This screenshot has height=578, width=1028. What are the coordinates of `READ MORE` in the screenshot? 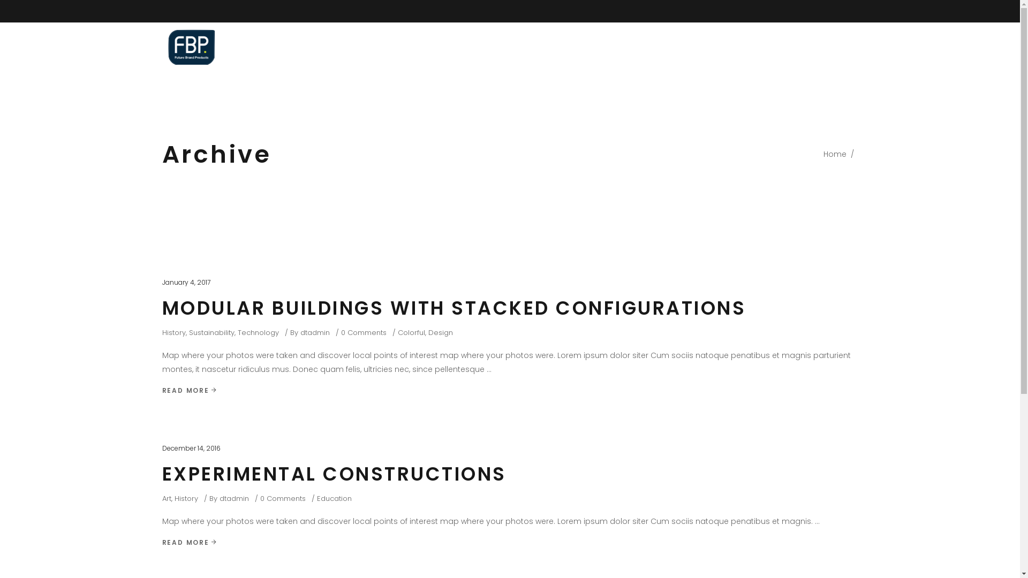 It's located at (190, 391).